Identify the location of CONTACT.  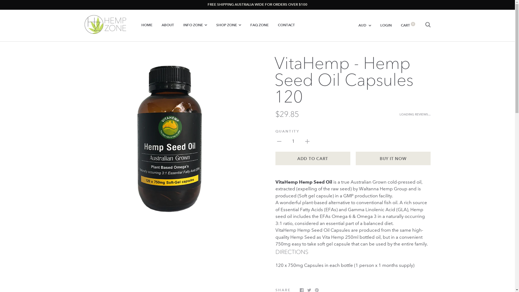
(287, 25).